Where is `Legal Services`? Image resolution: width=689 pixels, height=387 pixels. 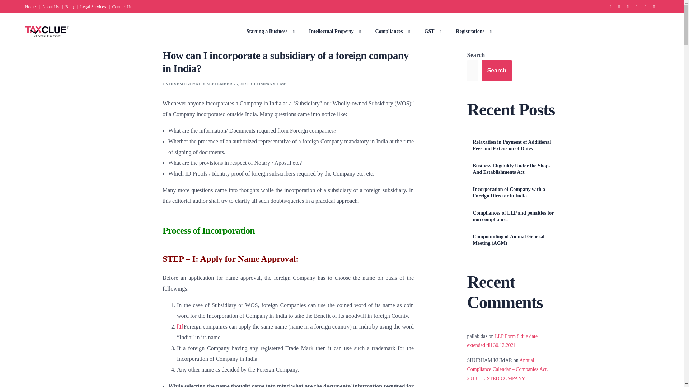
Legal Services is located at coordinates (93, 6).